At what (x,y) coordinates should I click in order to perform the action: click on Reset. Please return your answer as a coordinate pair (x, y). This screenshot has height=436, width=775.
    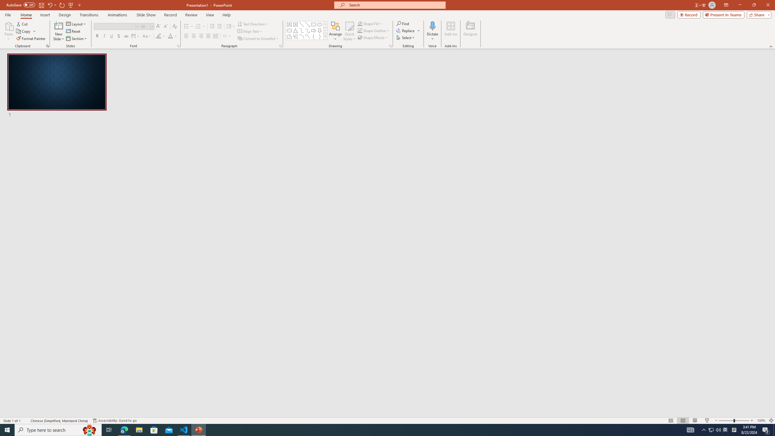
    Looking at the image, I should click on (74, 31).